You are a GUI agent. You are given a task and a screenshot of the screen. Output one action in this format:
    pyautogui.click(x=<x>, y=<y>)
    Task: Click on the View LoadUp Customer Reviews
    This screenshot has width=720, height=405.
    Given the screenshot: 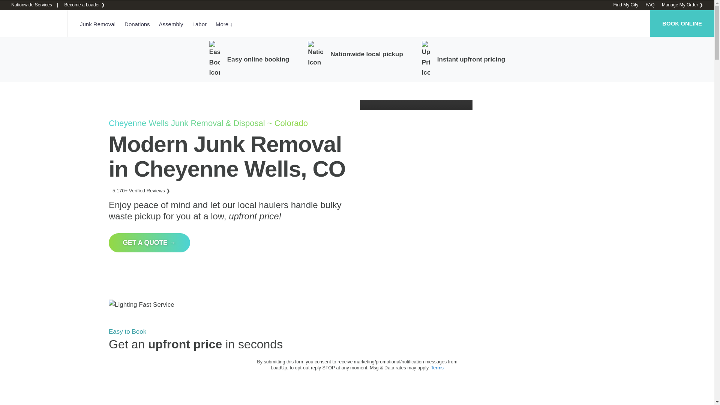 What is the action you would take?
    pyautogui.click(x=141, y=190)
    